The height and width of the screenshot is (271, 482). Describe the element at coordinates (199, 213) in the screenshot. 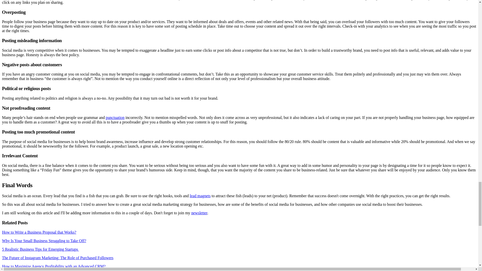

I see `newsletter` at that location.